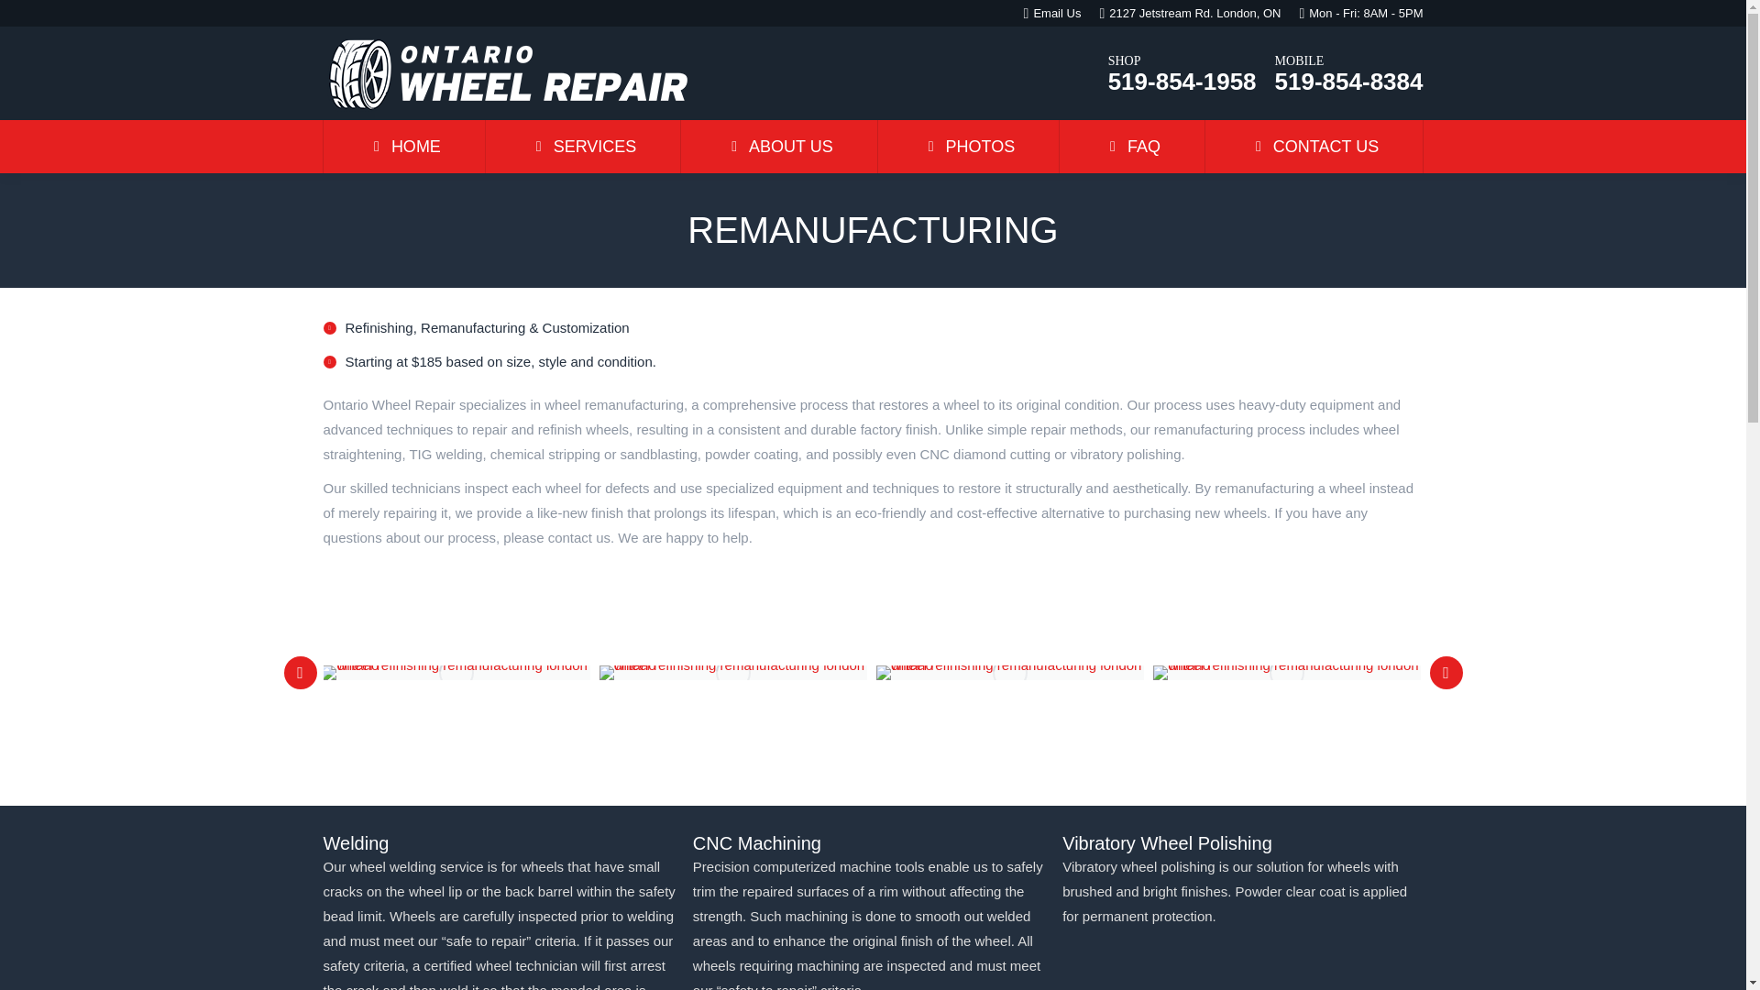  I want to click on HOME, so click(403, 147).